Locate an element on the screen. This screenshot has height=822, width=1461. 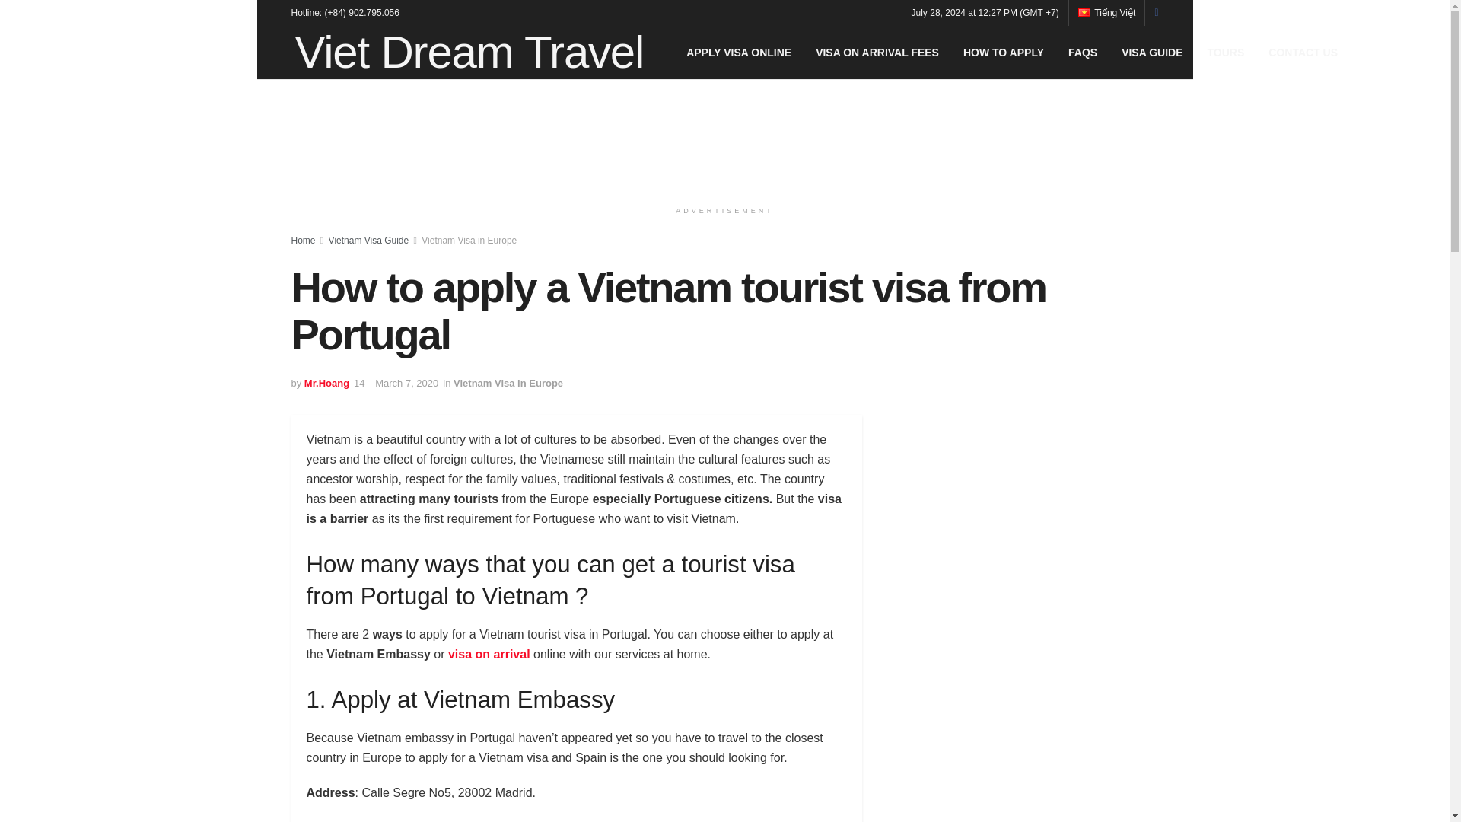
Vietnam Visa in Europe is located at coordinates (469, 240).